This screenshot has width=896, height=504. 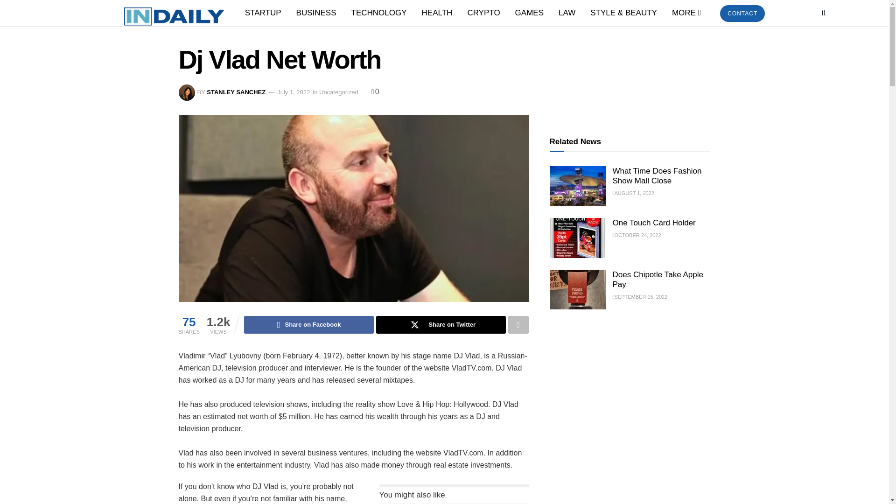 I want to click on STANLEY SANCHEZ, so click(x=236, y=92).